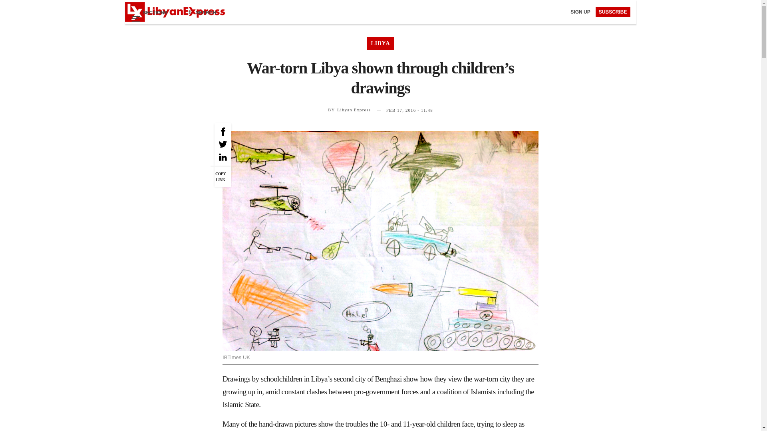 Image resolution: width=767 pixels, height=431 pixels. I want to click on SIGN UP, so click(581, 12).